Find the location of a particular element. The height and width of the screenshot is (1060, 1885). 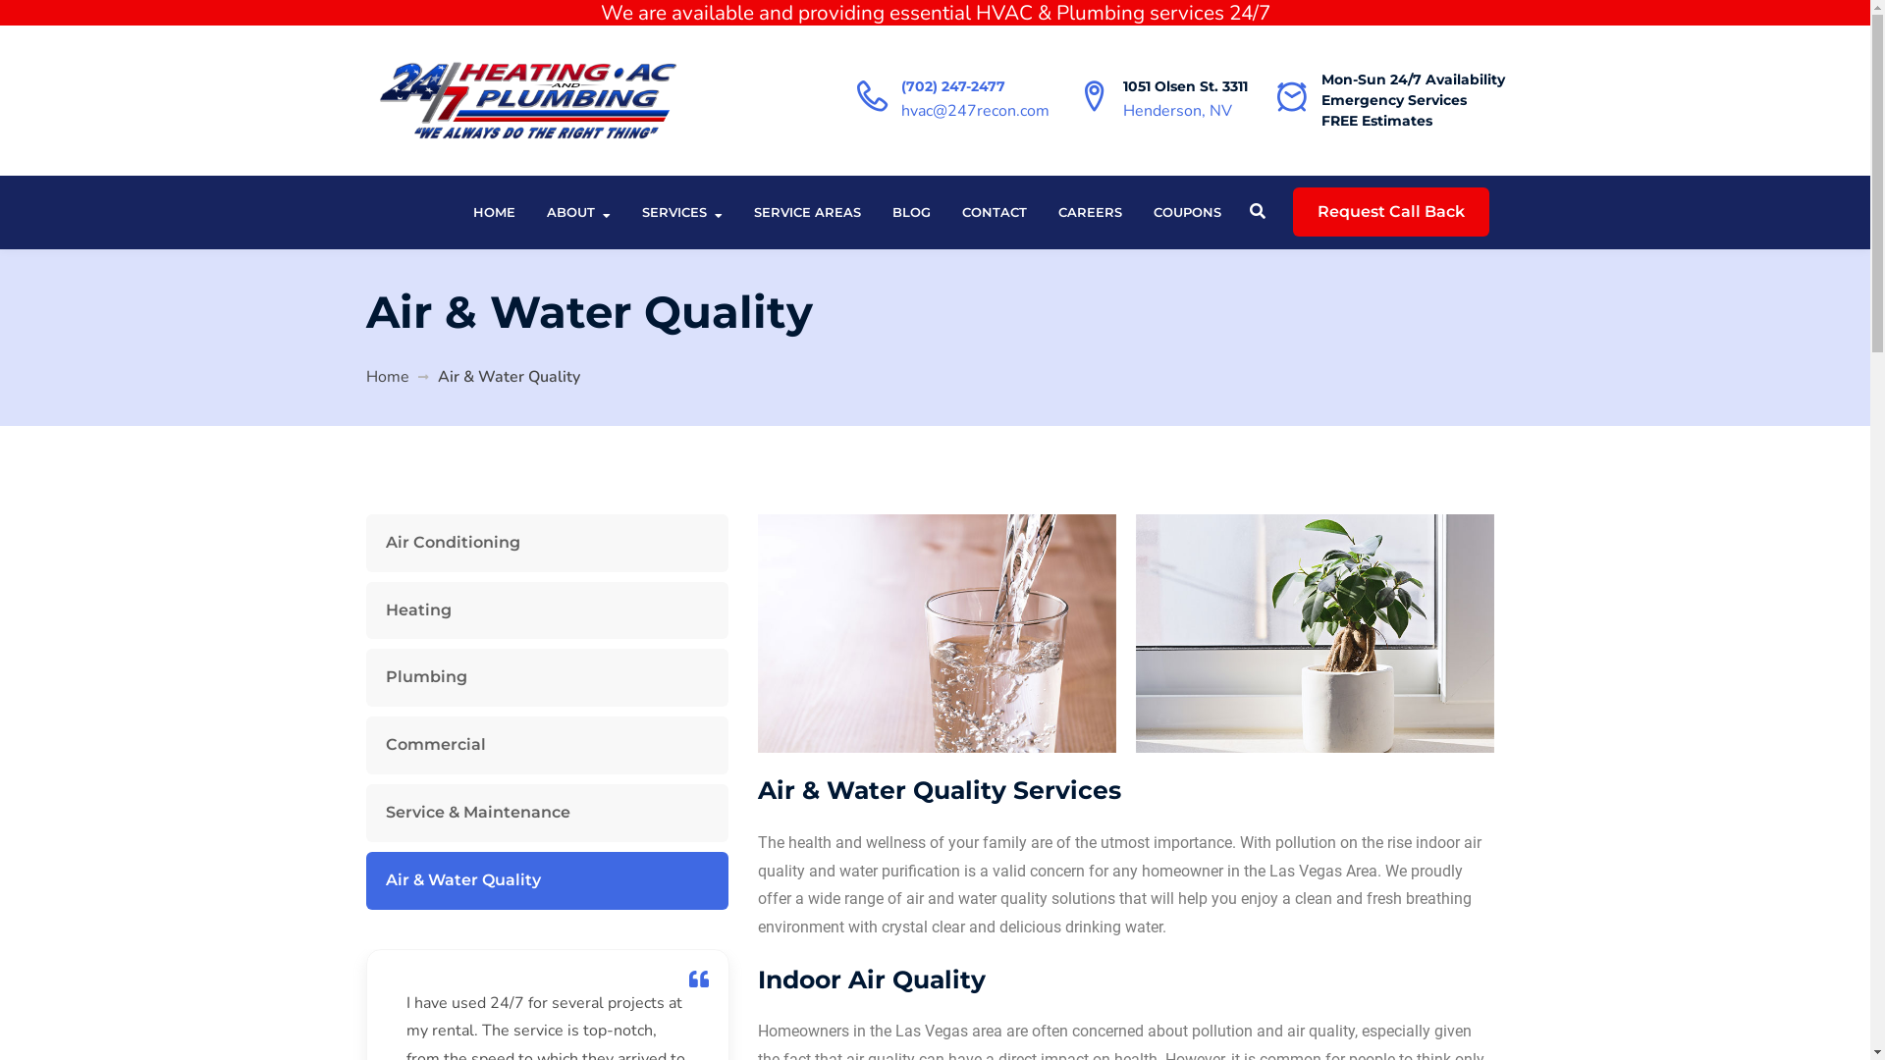

COUPONS is located at coordinates (1186, 212).